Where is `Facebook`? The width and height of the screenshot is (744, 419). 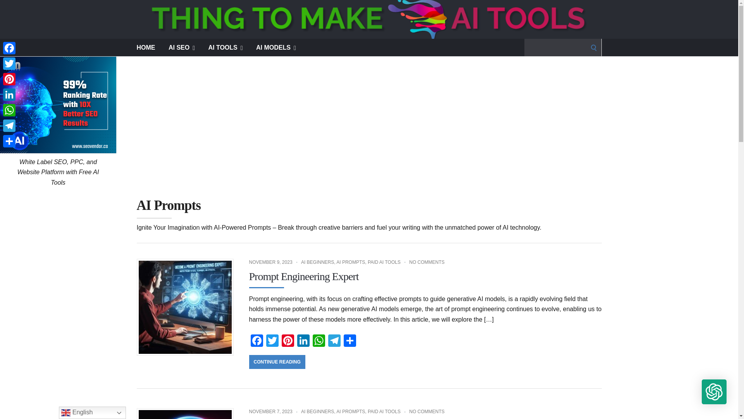
Facebook is located at coordinates (256, 341).